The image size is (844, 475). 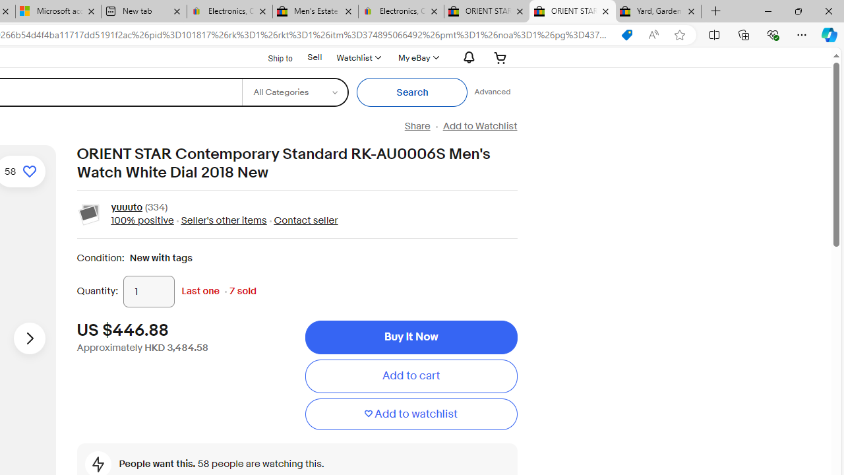 What do you see at coordinates (417, 57) in the screenshot?
I see `My eBay` at bounding box center [417, 57].